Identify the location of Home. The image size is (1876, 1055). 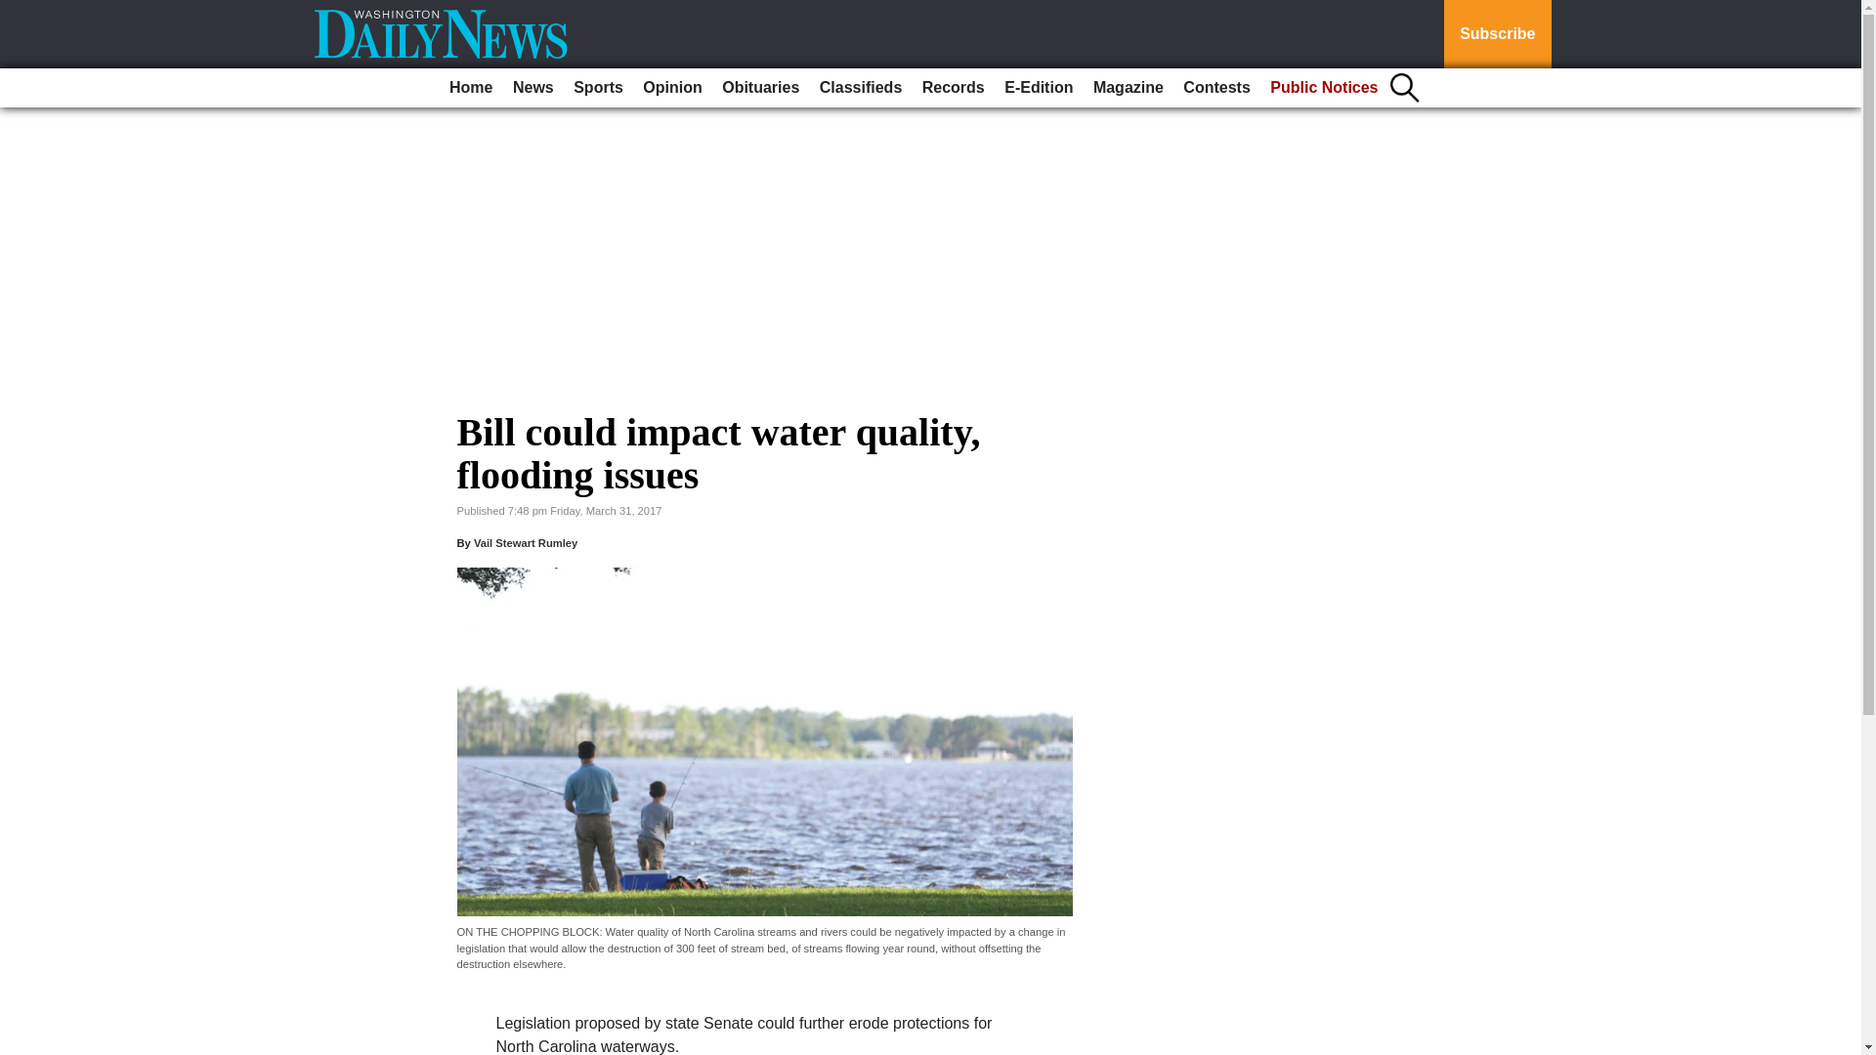
(471, 88).